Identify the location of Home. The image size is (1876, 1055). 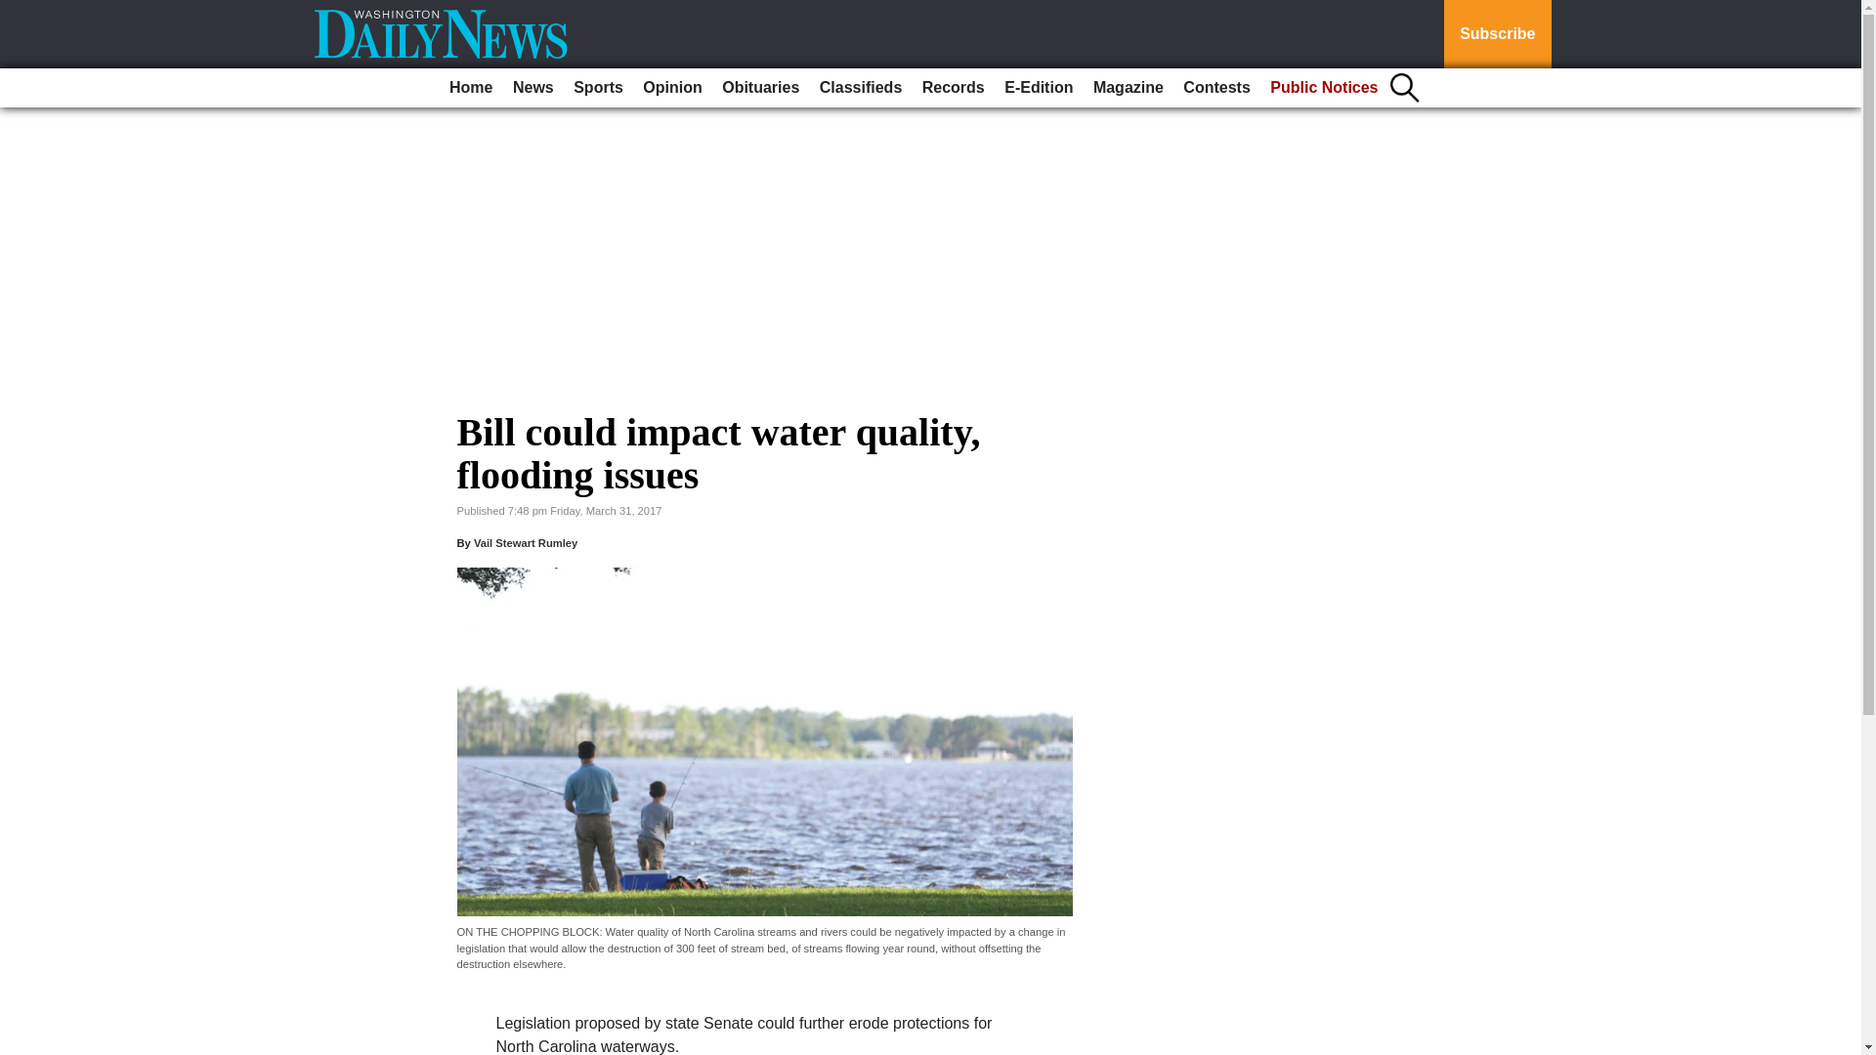
(471, 88).